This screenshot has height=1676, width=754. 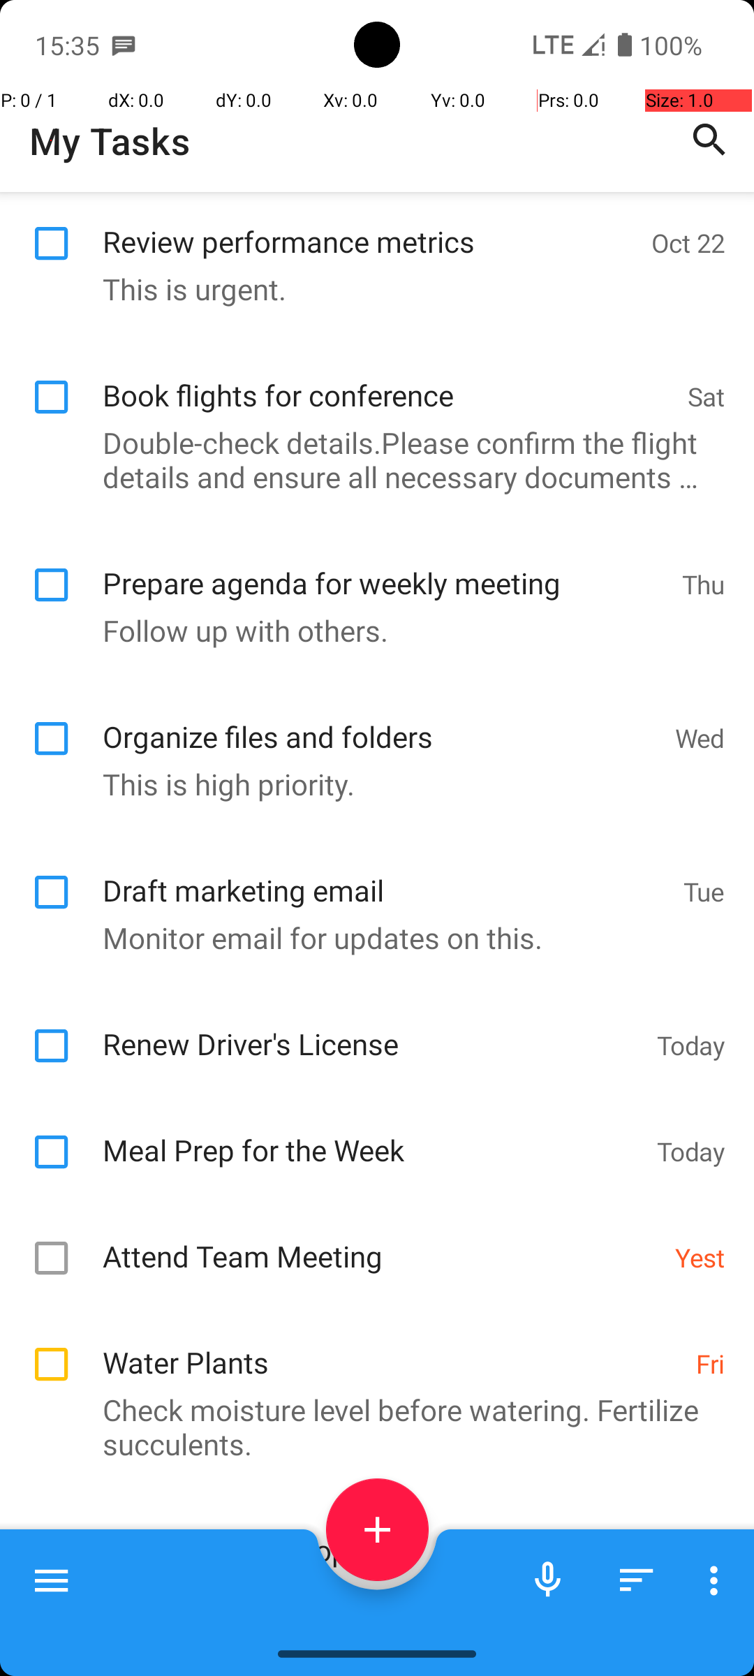 What do you see at coordinates (370, 926) in the screenshot?
I see `Monitor email for updates on this.` at bounding box center [370, 926].